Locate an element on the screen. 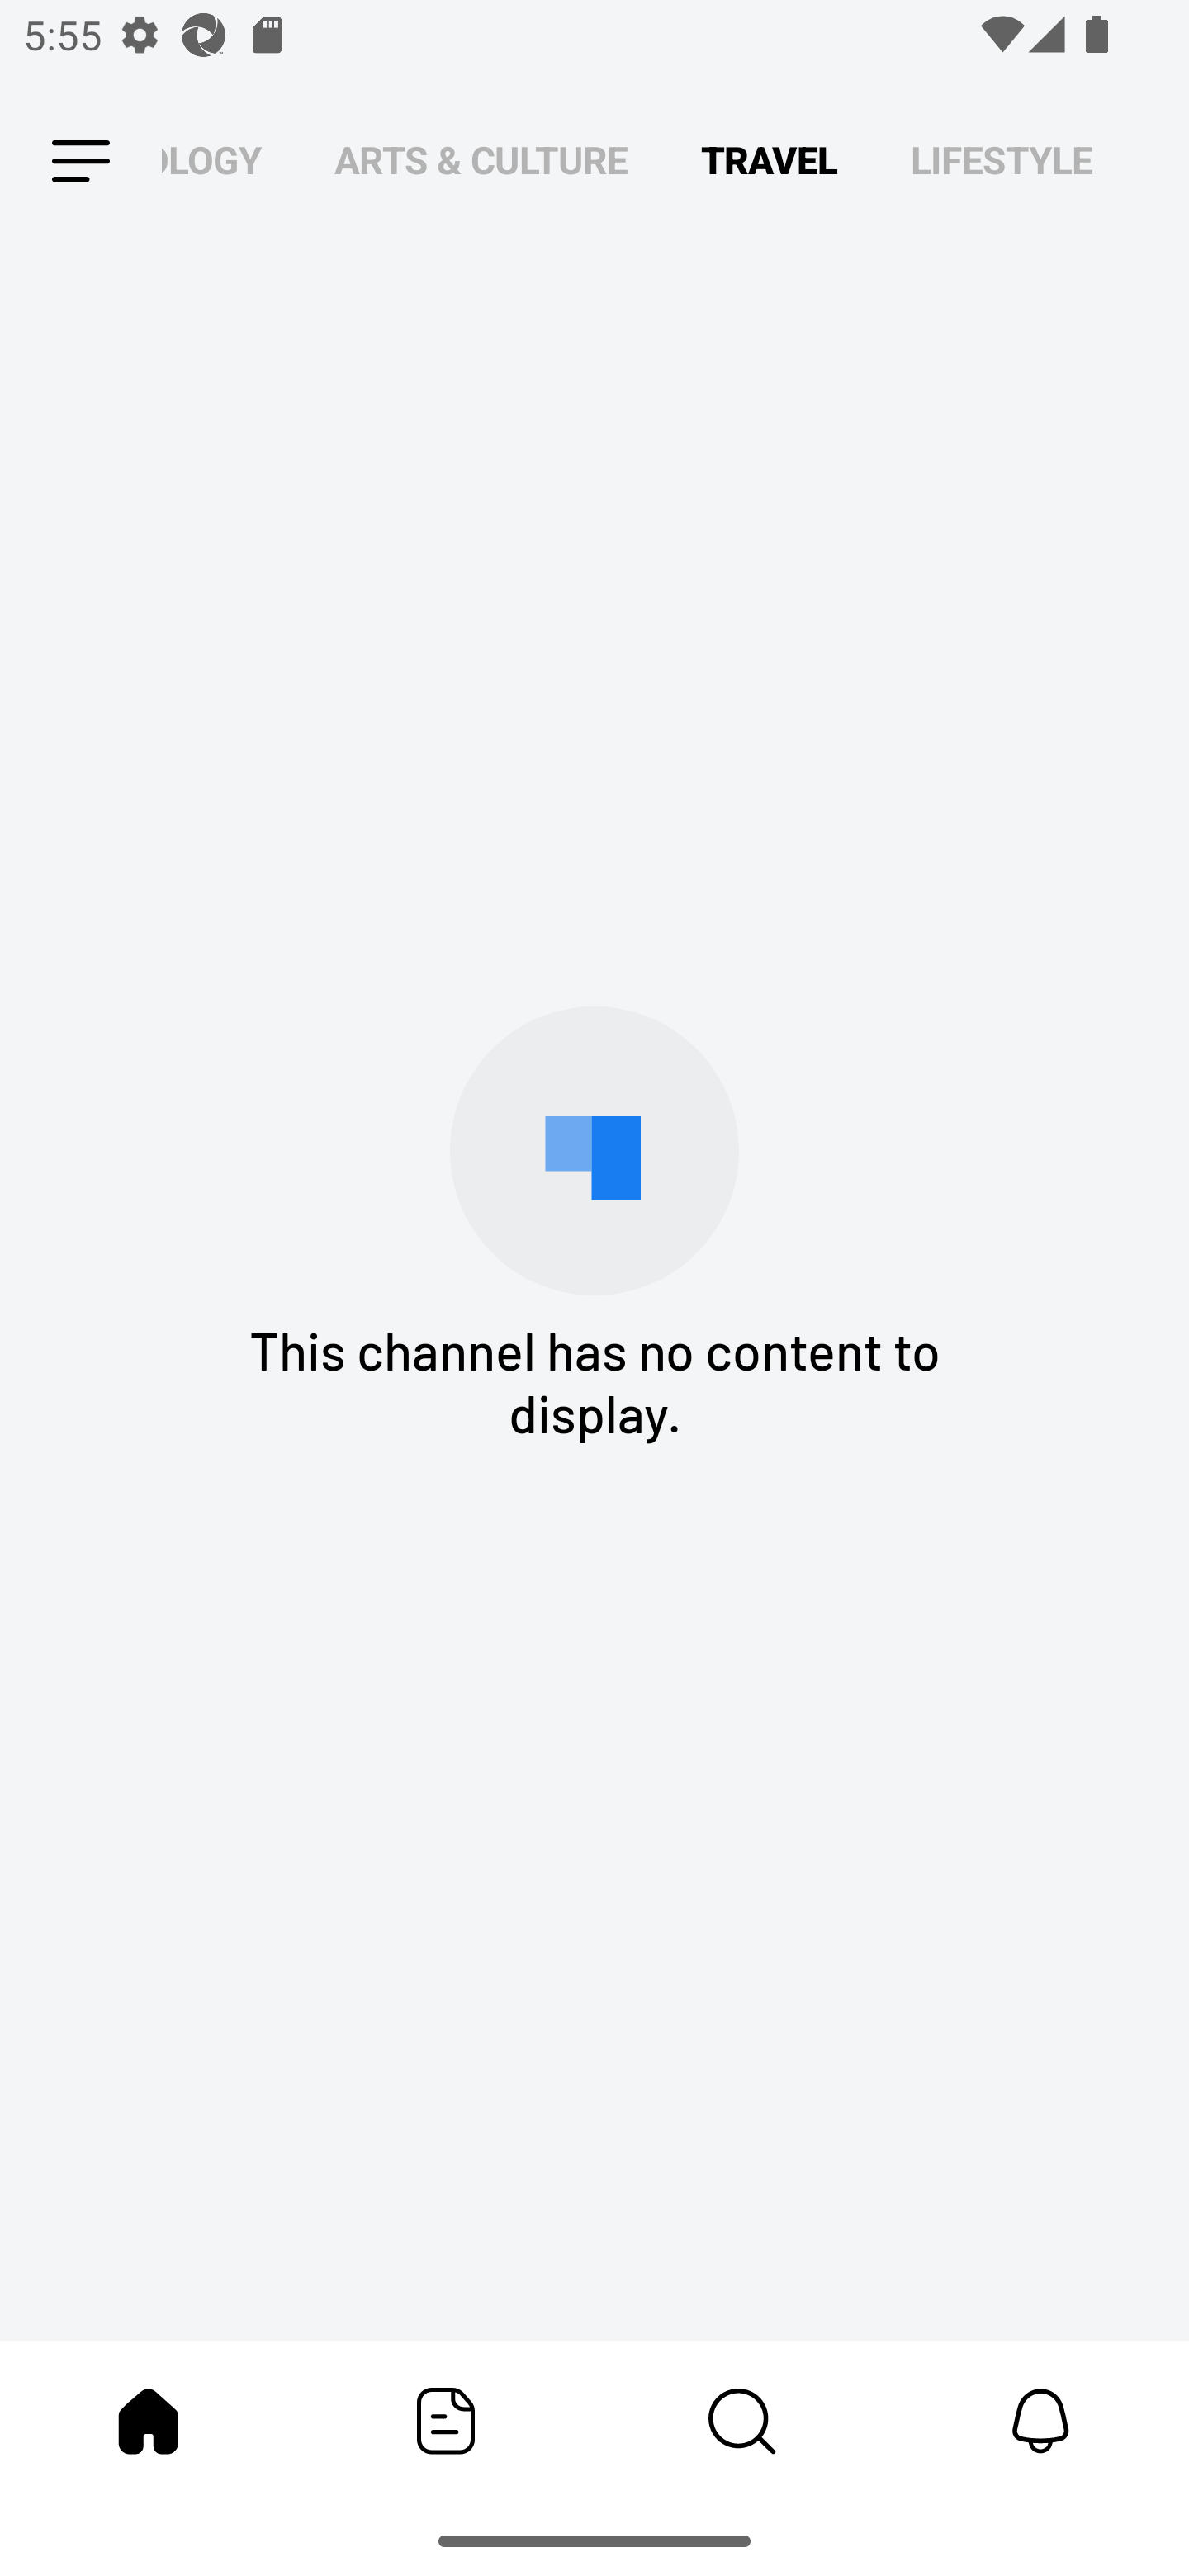  TECHNOLOGY is located at coordinates (211, 160).